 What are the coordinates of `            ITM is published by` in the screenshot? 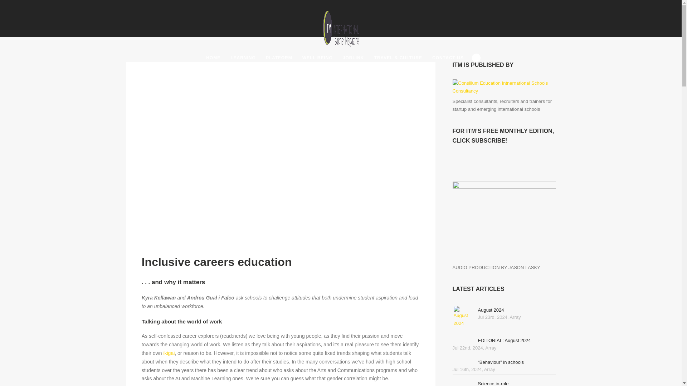 It's located at (503, 91).